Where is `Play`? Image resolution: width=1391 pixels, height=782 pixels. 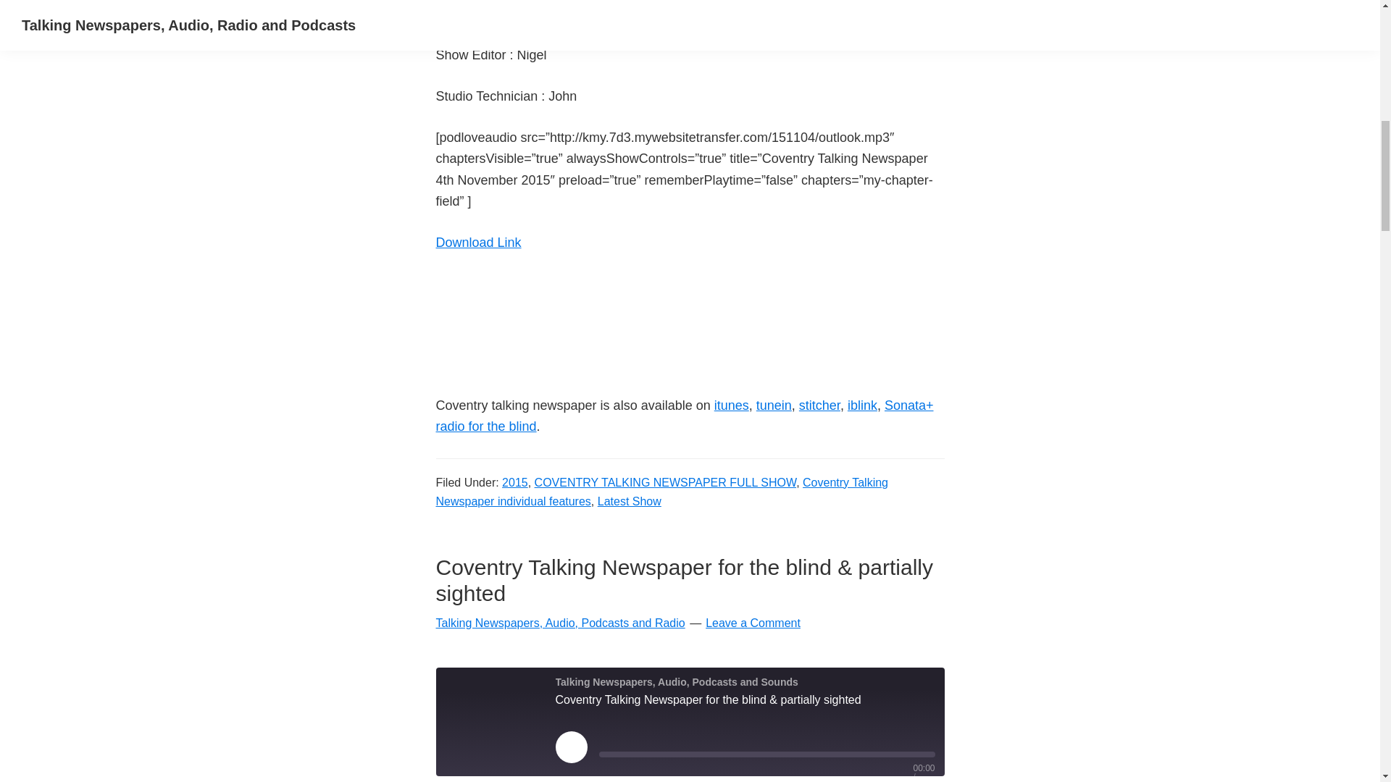
Play is located at coordinates (571, 747).